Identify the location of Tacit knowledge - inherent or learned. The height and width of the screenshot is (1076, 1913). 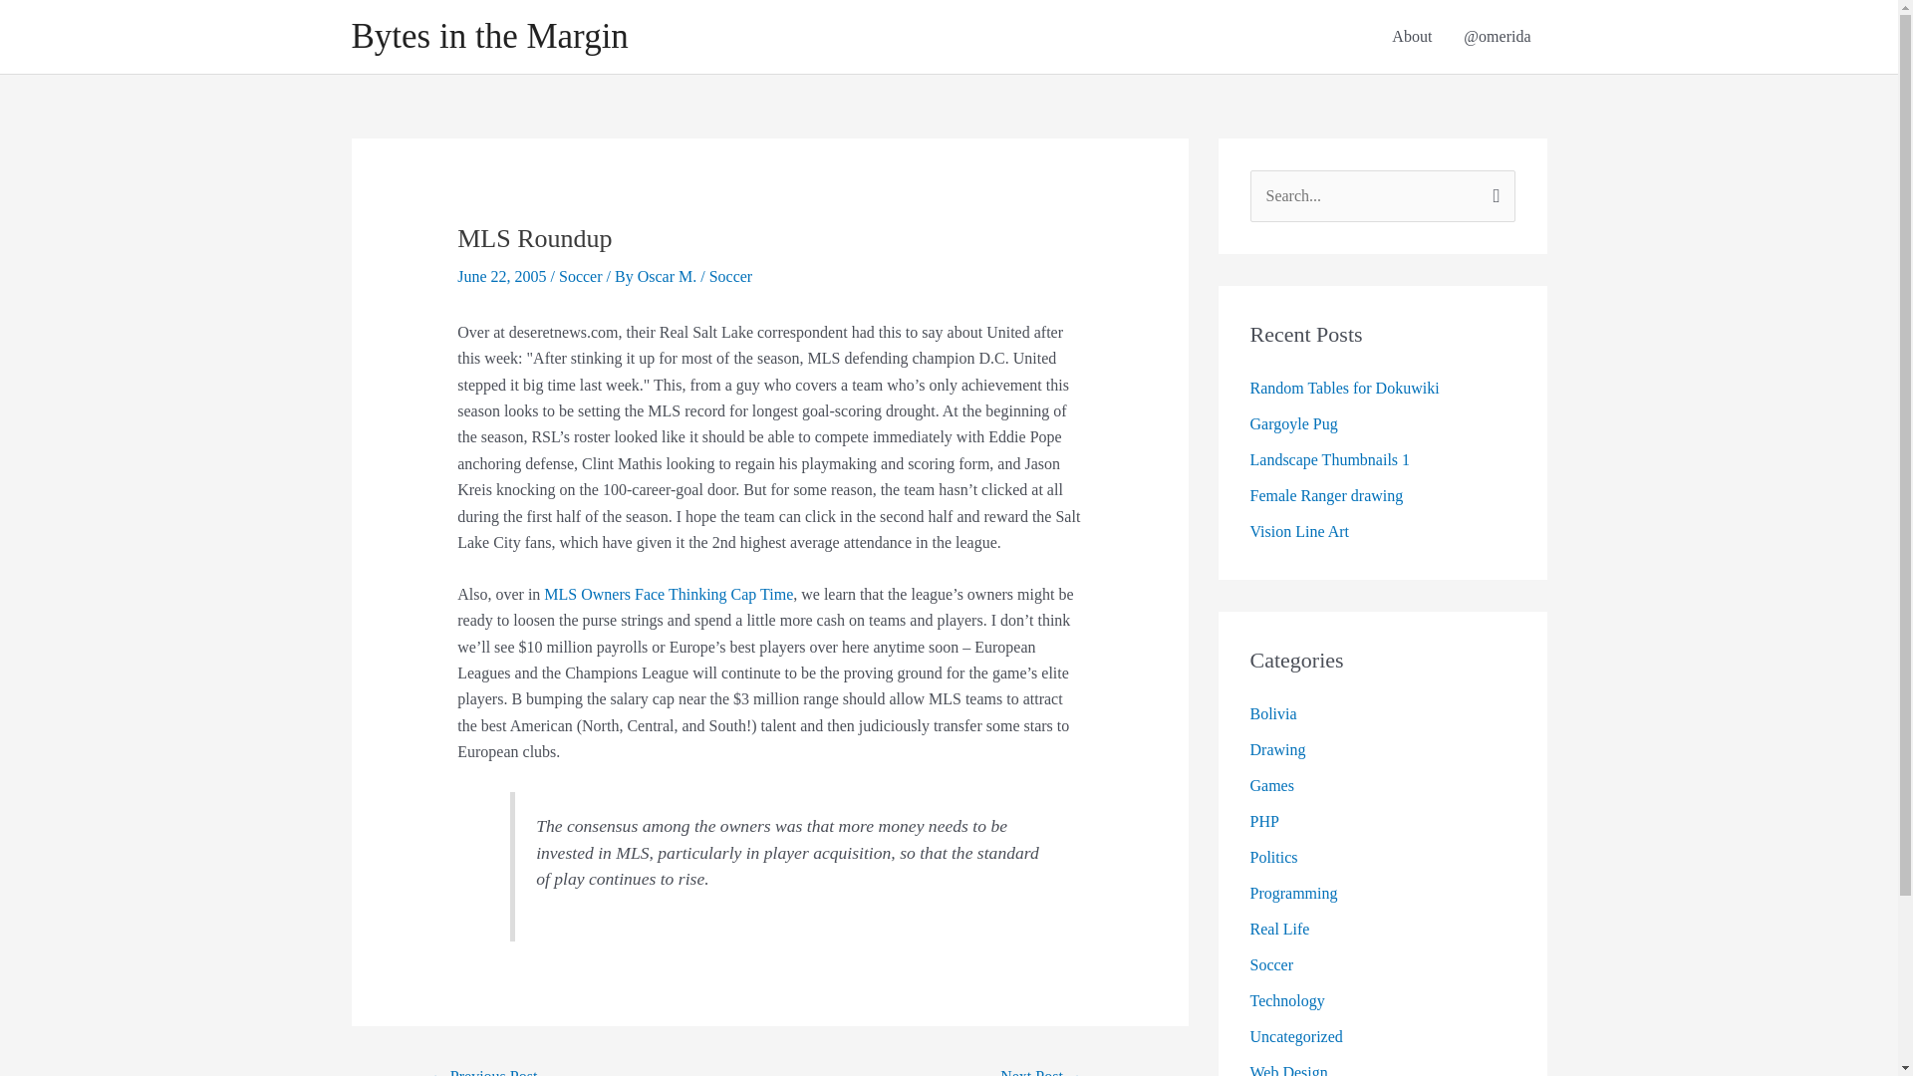
(1041, 1068).